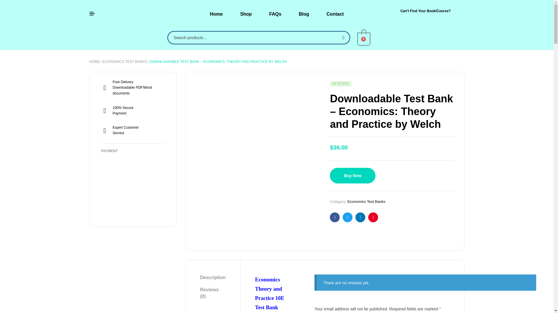  Describe the element at coordinates (360, 217) in the screenshot. I see `Share on LinkedIn` at that location.